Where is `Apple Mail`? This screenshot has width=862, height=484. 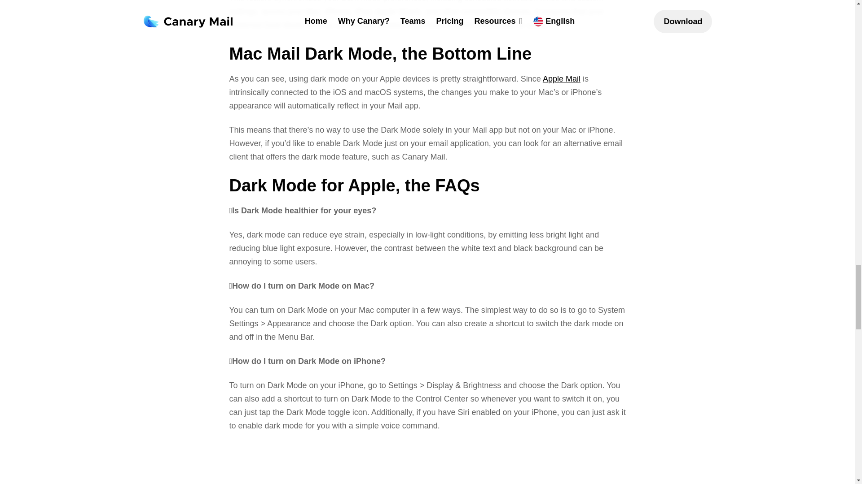
Apple Mail is located at coordinates (561, 79).